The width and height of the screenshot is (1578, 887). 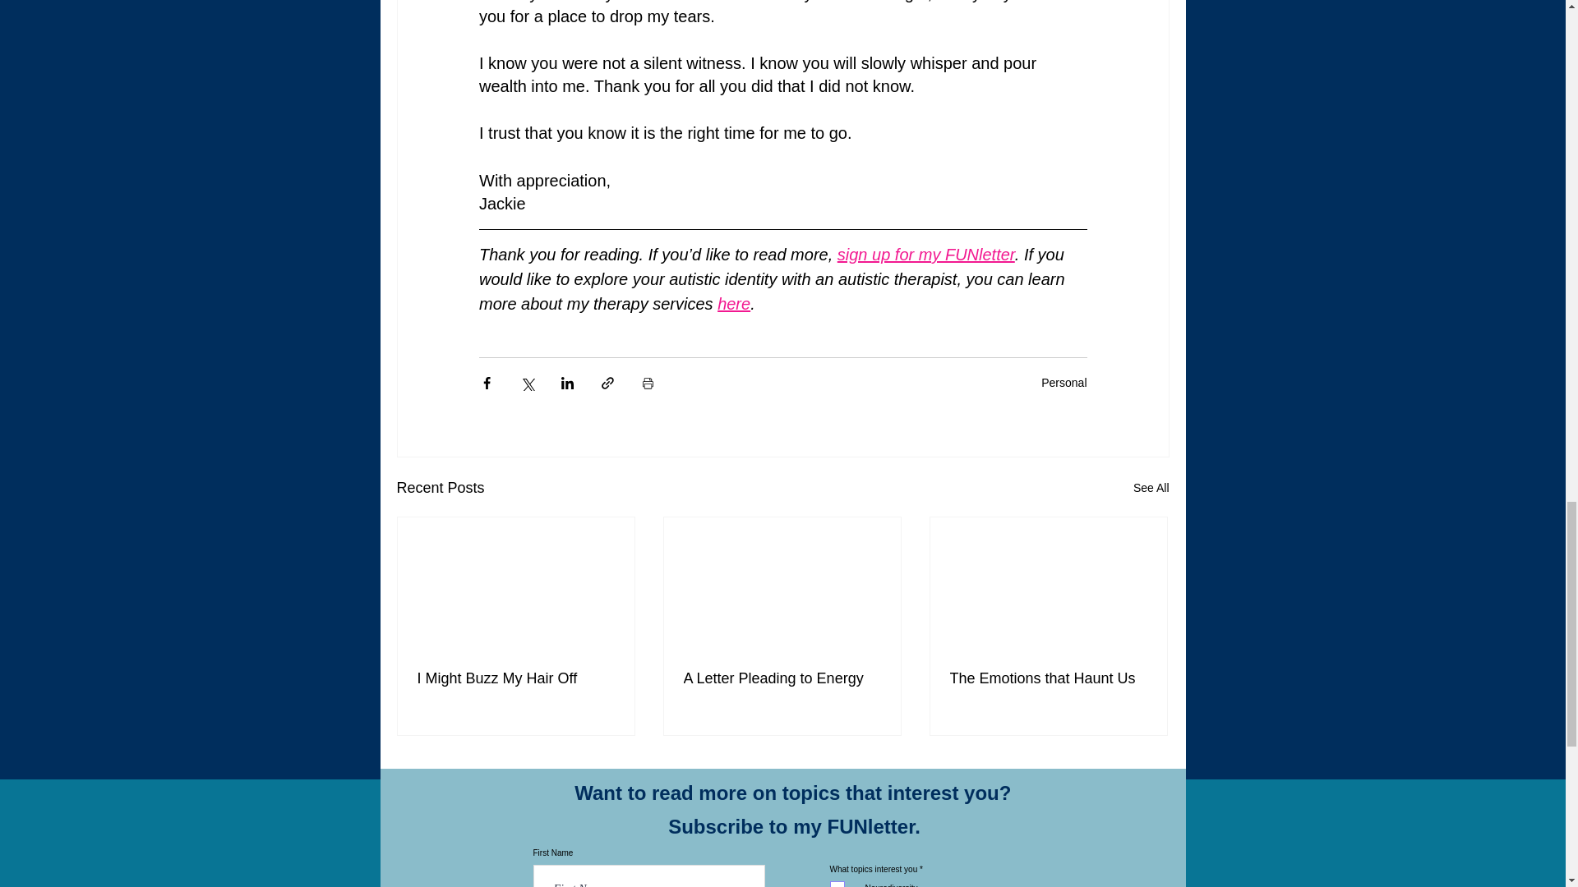 What do you see at coordinates (1151, 488) in the screenshot?
I see `See All` at bounding box center [1151, 488].